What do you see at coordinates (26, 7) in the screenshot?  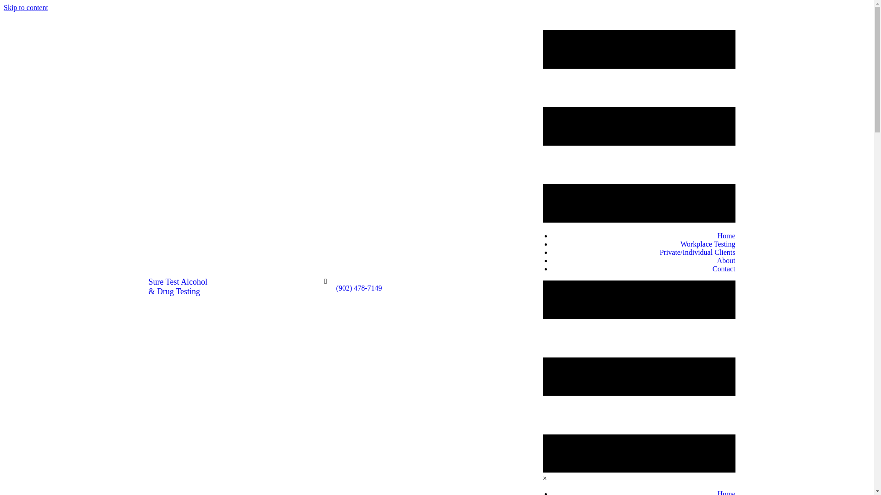 I see `Skip to content` at bounding box center [26, 7].